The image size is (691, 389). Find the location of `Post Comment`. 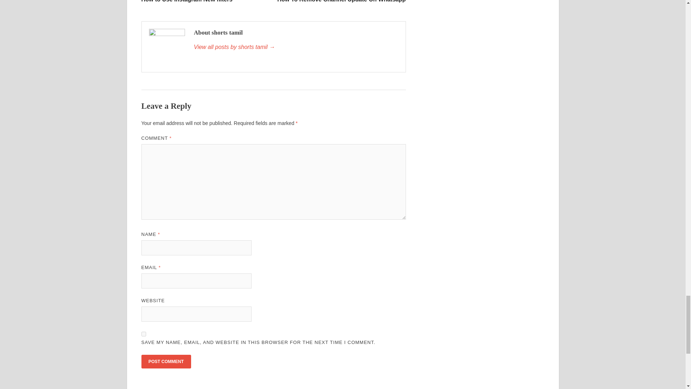

Post Comment is located at coordinates (143, 334).